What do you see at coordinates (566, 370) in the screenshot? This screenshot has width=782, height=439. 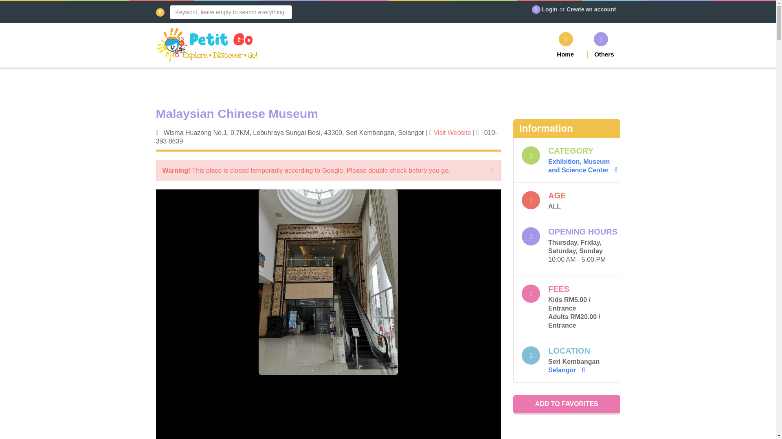 I see `Selangor  ` at bounding box center [566, 370].